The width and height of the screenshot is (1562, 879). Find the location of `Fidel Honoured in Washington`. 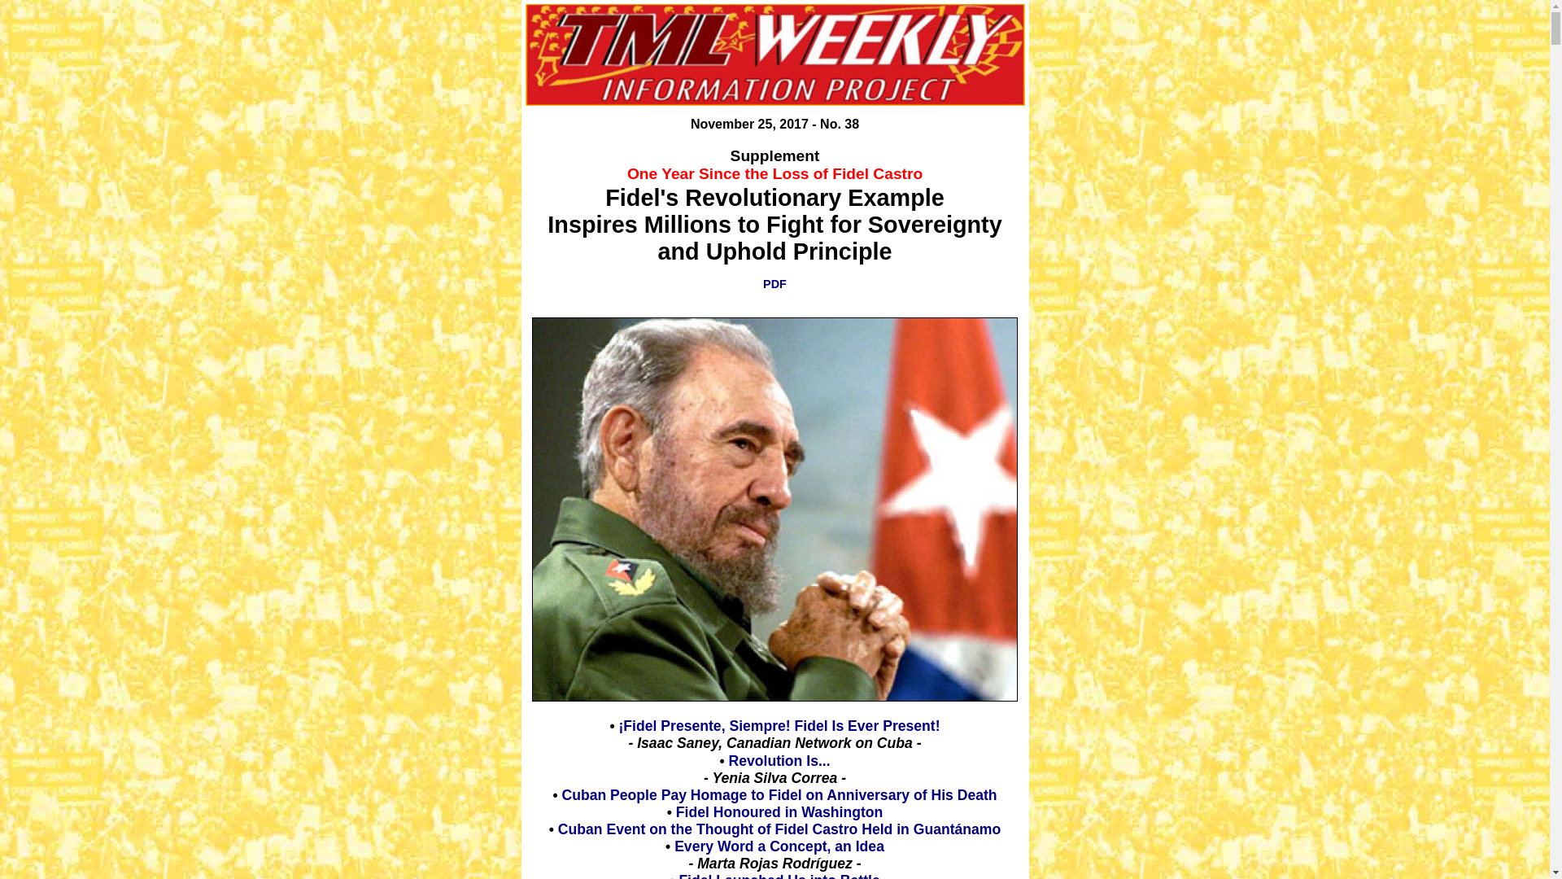

Fidel Honoured in Washington is located at coordinates (779, 812).